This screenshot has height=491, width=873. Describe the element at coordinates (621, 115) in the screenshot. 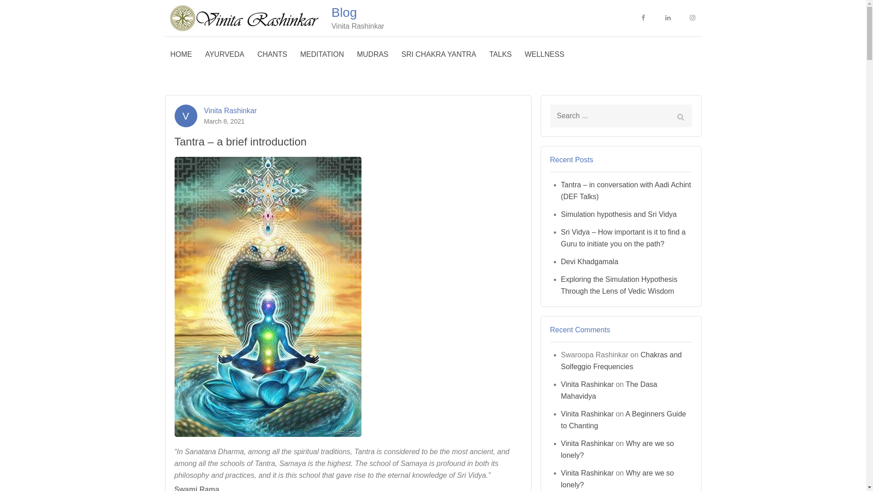

I see `Search for:` at that location.